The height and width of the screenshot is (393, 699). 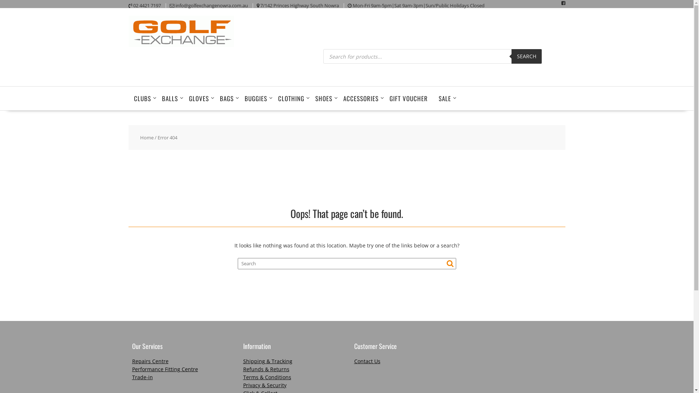 What do you see at coordinates (147, 138) in the screenshot?
I see `Home` at bounding box center [147, 138].